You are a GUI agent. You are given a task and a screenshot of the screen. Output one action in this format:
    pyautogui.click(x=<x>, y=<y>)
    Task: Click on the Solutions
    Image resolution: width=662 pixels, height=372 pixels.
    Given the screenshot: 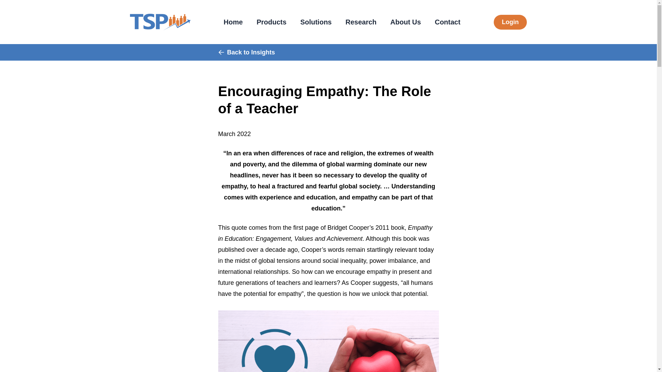 What is the action you would take?
    pyautogui.click(x=316, y=22)
    